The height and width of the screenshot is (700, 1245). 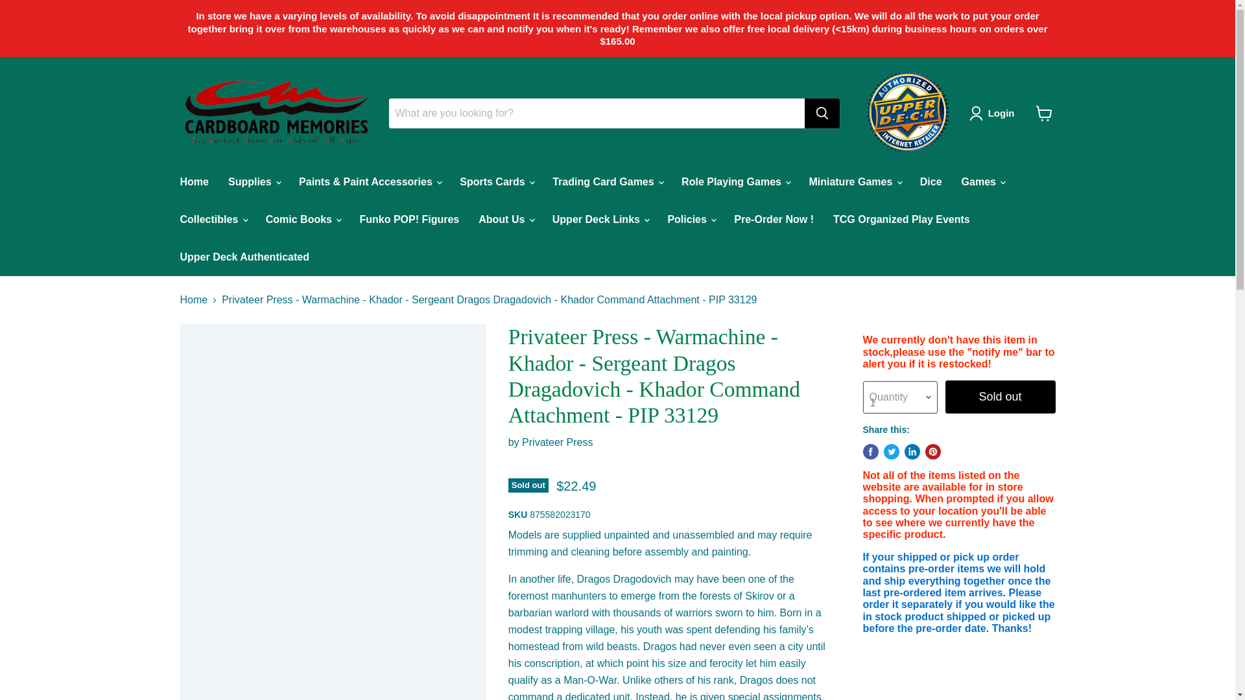 What do you see at coordinates (556, 442) in the screenshot?
I see `Privateer Press` at bounding box center [556, 442].